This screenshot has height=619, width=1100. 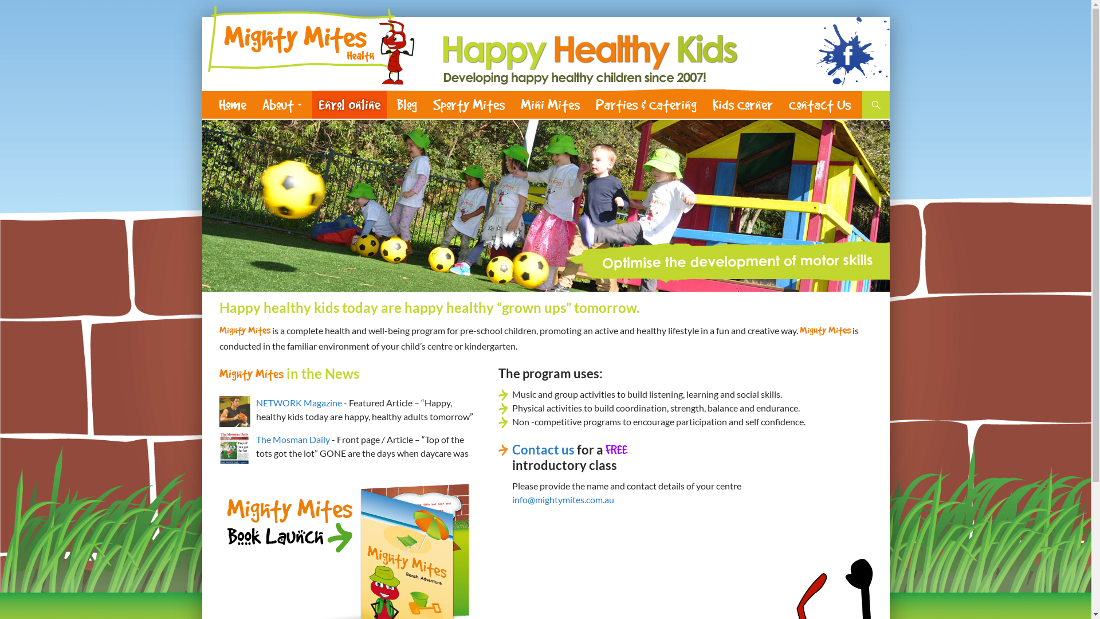 What do you see at coordinates (543, 449) in the screenshot?
I see `Contact us` at bounding box center [543, 449].